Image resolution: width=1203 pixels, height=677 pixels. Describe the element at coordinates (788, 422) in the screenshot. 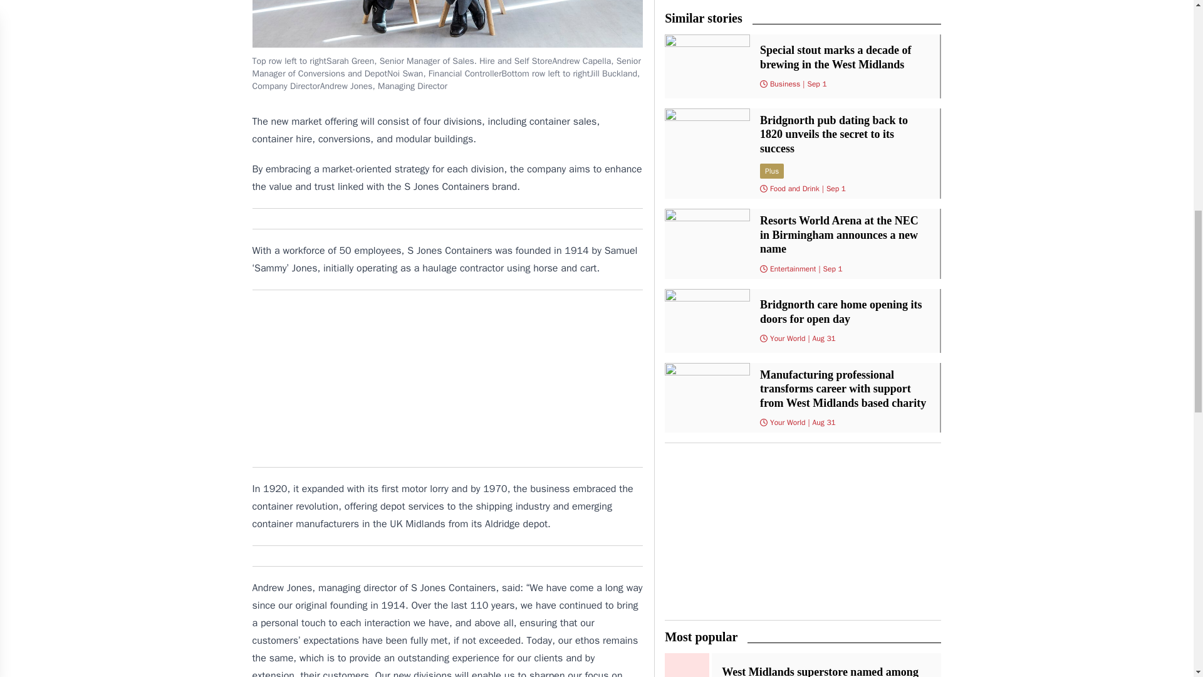

I see `Your World` at that location.